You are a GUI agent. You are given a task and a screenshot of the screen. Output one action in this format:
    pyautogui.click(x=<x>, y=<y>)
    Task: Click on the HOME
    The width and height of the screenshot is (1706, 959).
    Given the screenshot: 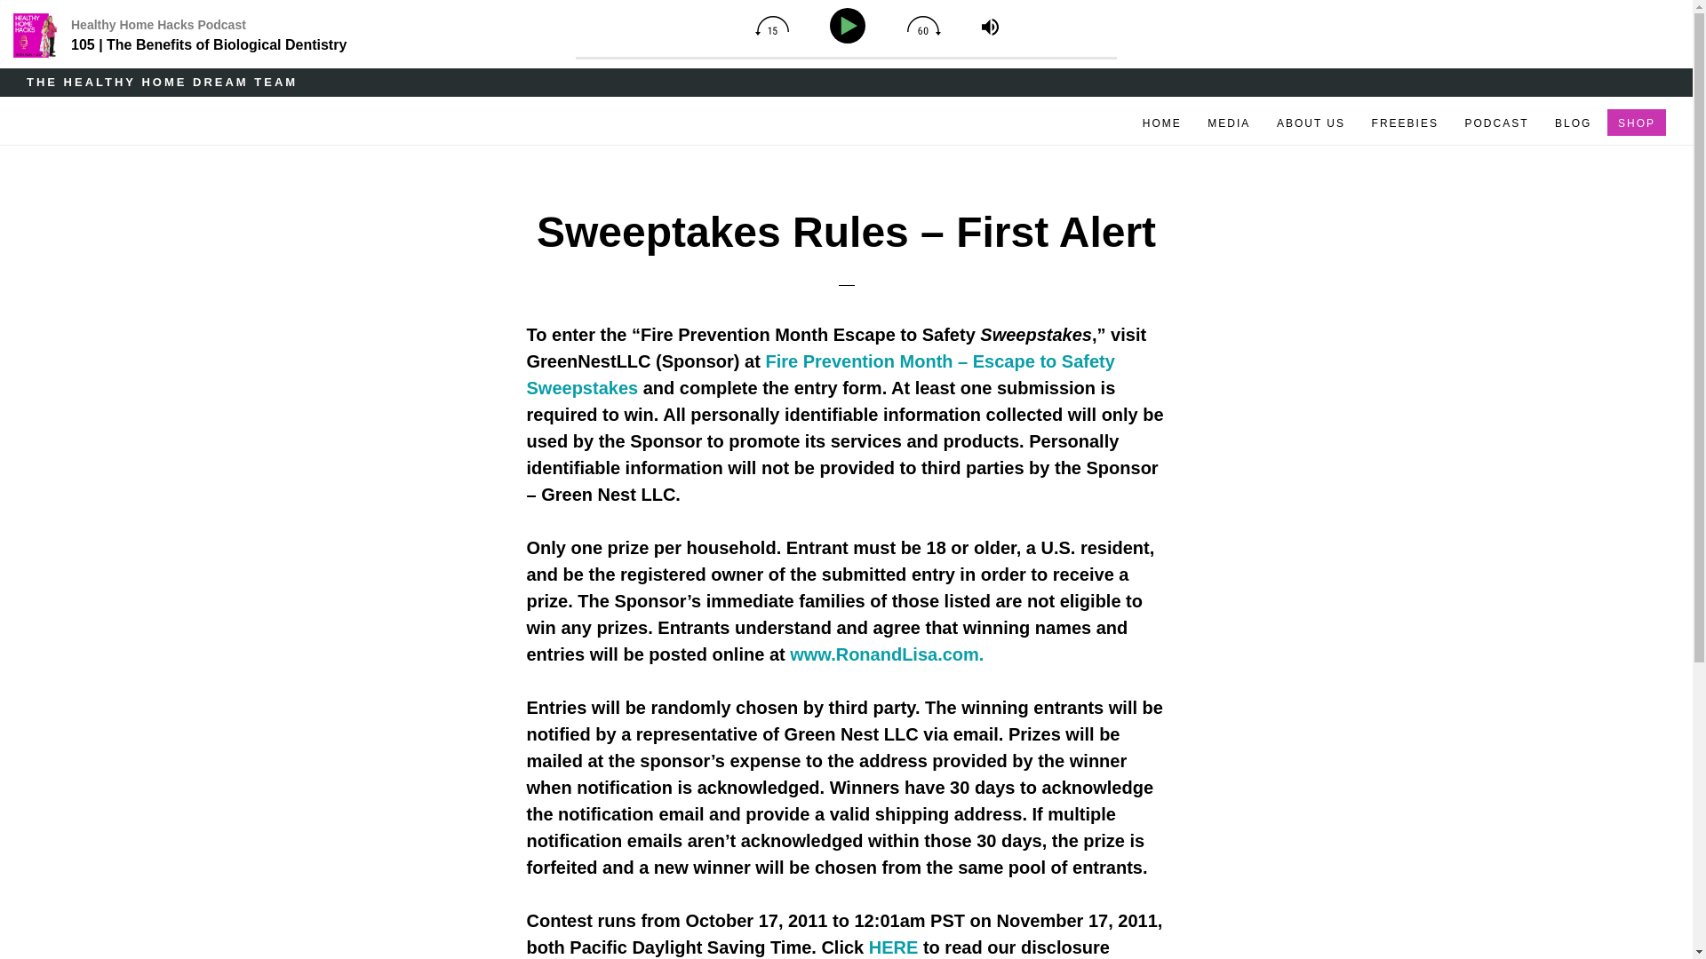 What is the action you would take?
    pyautogui.click(x=1162, y=115)
    